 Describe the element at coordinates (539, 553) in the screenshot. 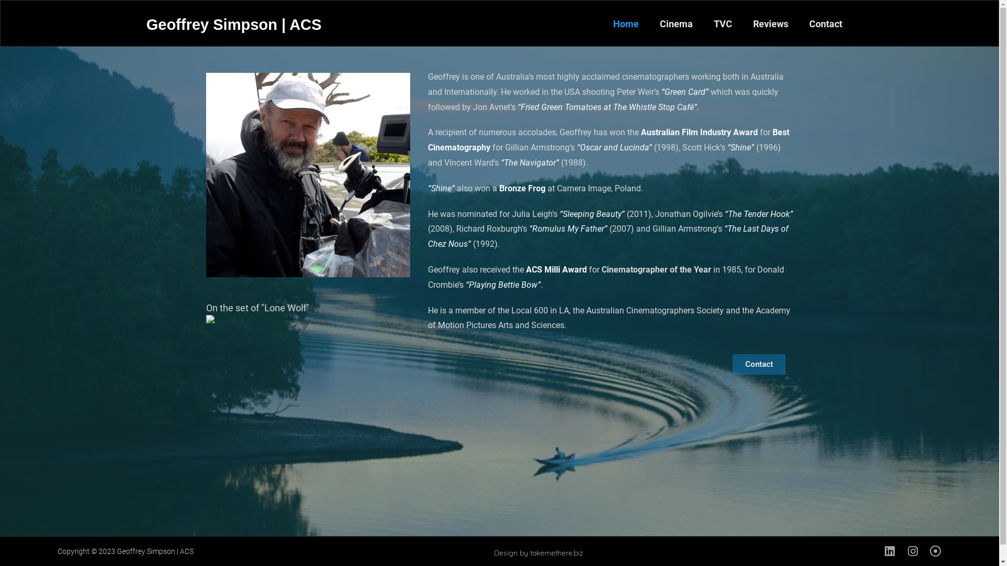

I see `Design by takemethere.biz` at that location.